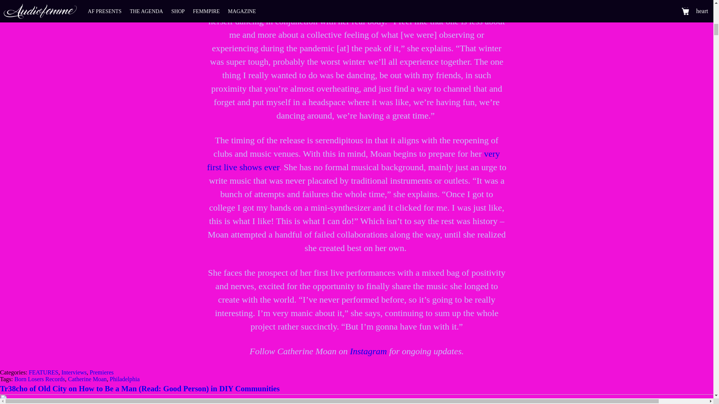  Describe the element at coordinates (74, 373) in the screenshot. I see `Interviews` at that location.